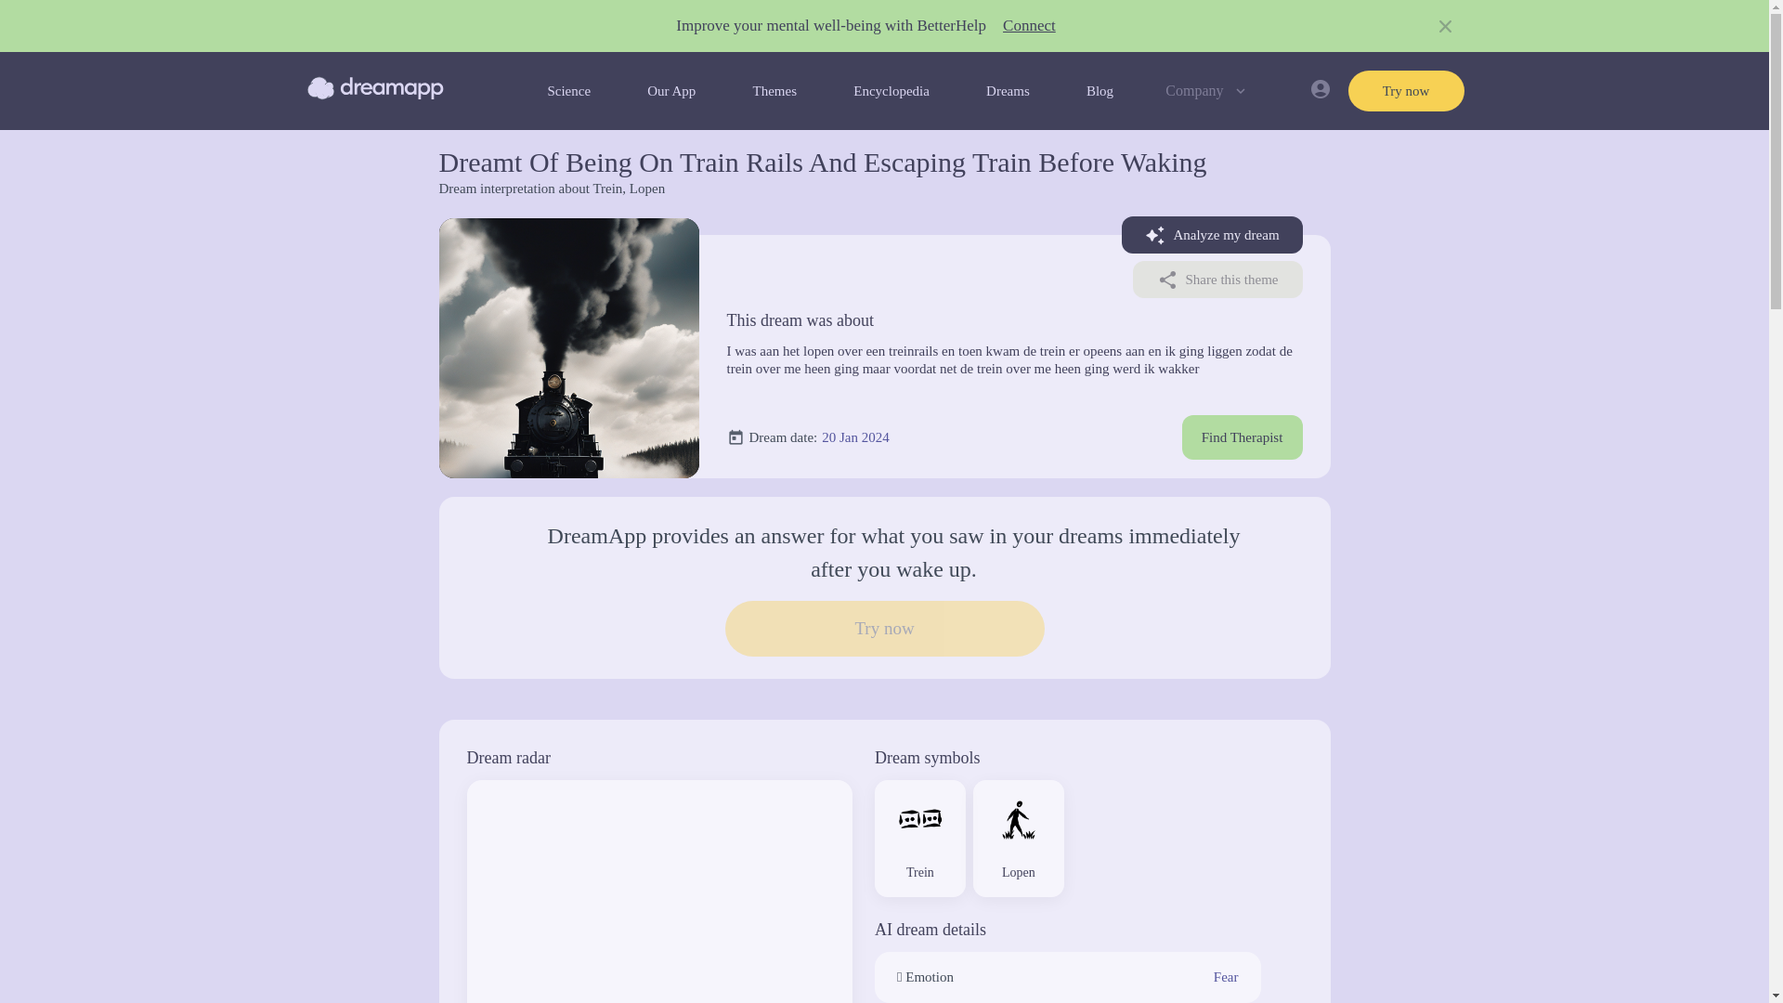 This screenshot has width=1783, height=1003. I want to click on Share this theme, so click(1217, 279).